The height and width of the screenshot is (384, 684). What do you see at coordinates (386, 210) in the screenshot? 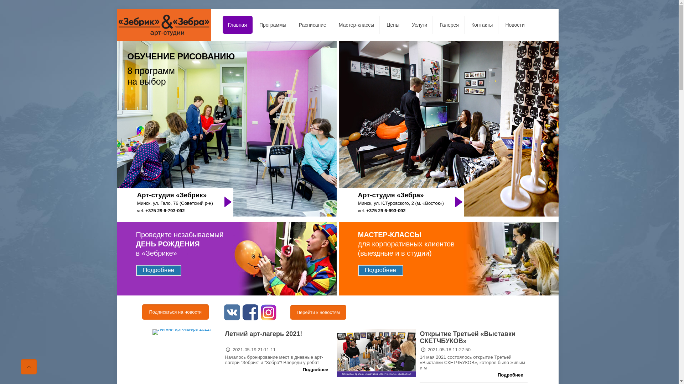
I see `+375 29 6-693-092` at bounding box center [386, 210].